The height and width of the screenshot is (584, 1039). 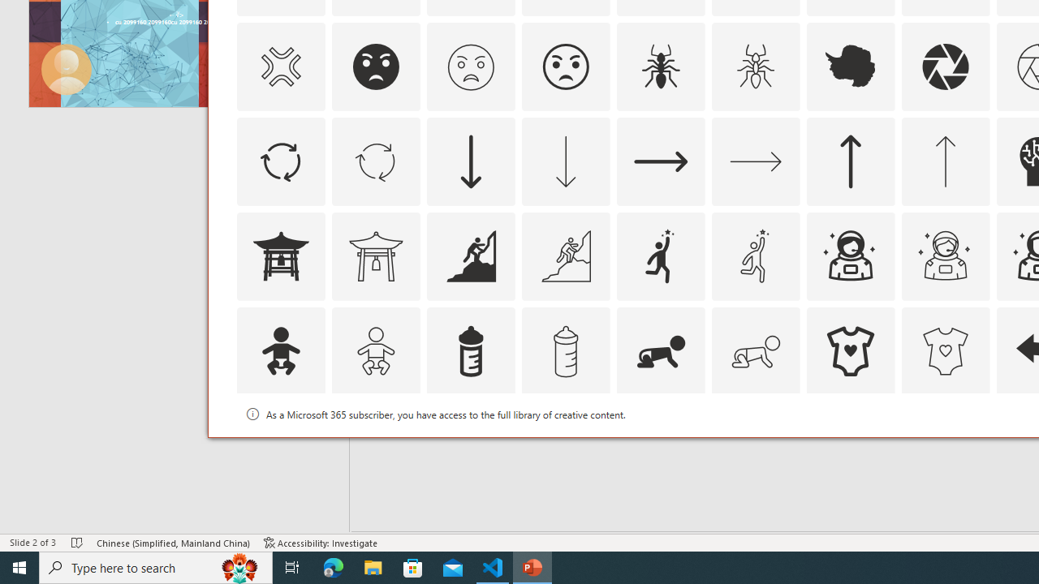 What do you see at coordinates (945, 67) in the screenshot?
I see `AutomationID: Icons_Aperture` at bounding box center [945, 67].